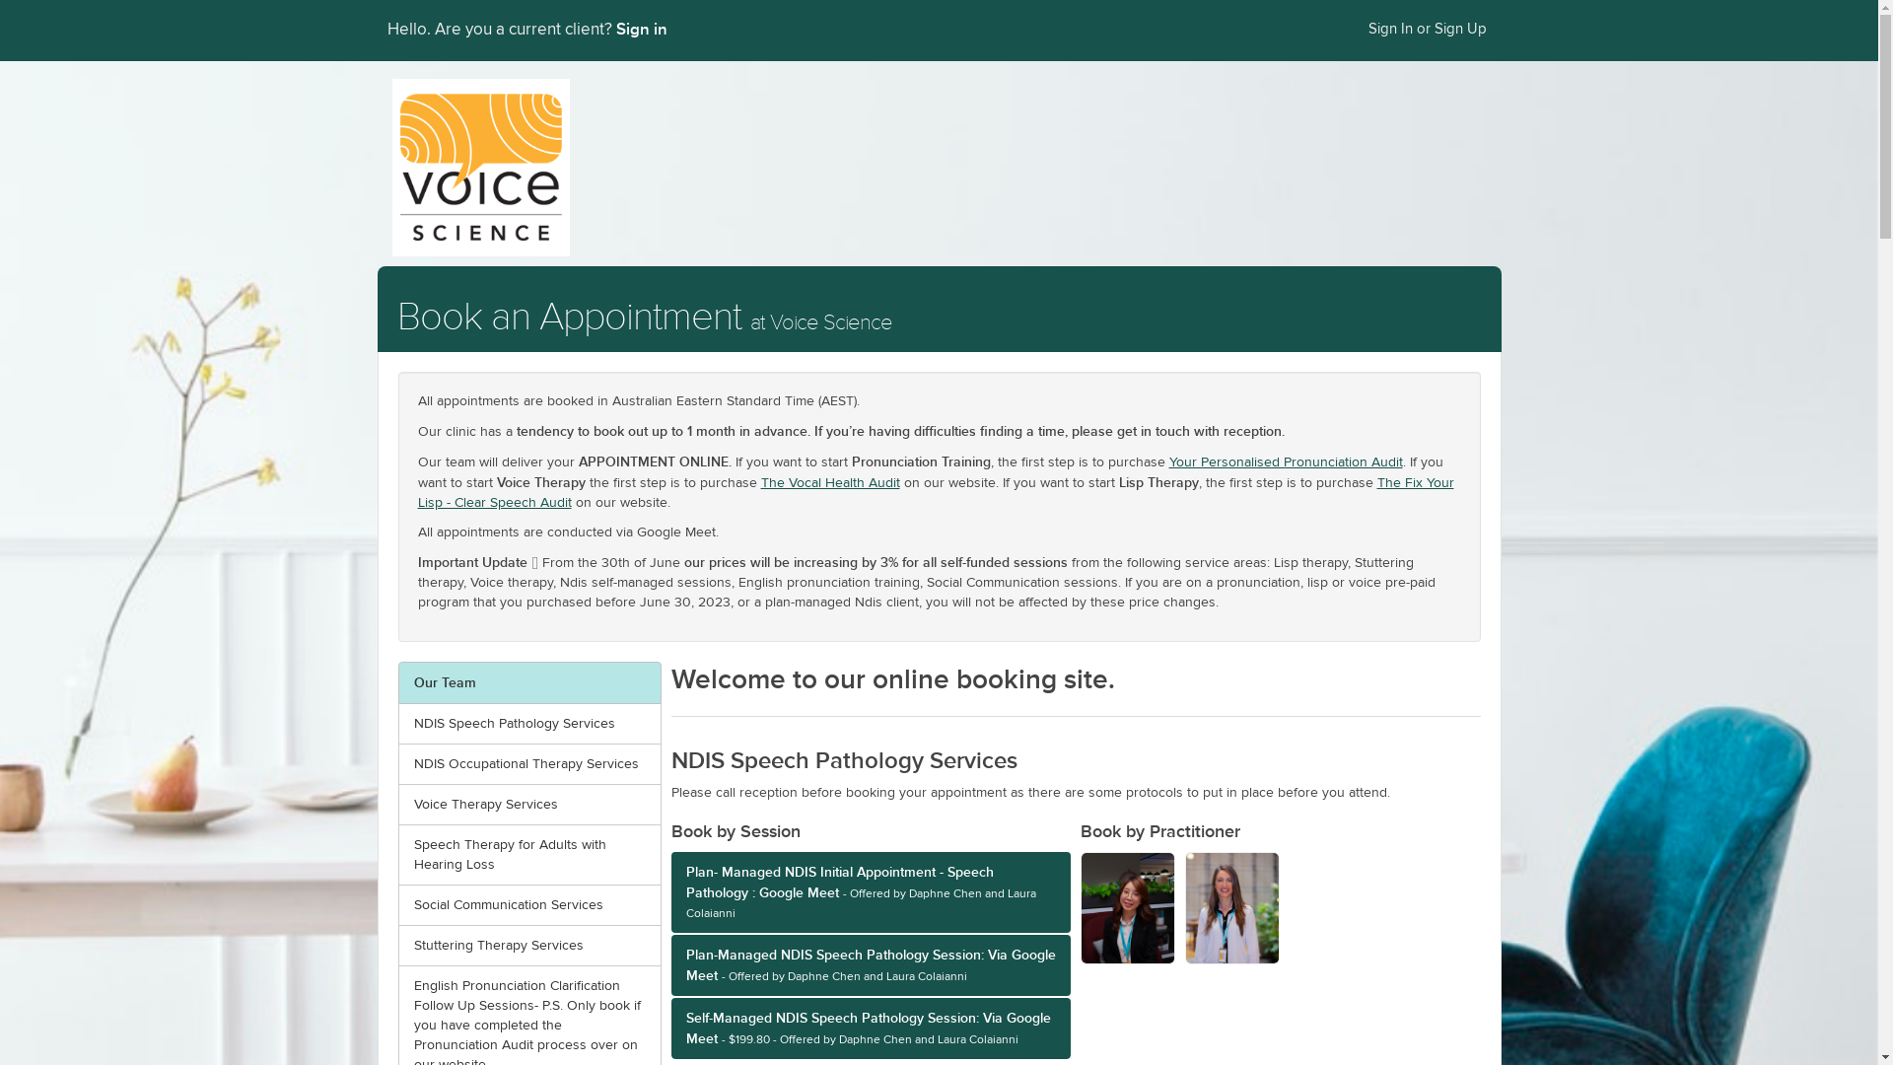 Image resolution: width=1893 pixels, height=1065 pixels. I want to click on NDIS Occupational Therapy Services, so click(530, 764).